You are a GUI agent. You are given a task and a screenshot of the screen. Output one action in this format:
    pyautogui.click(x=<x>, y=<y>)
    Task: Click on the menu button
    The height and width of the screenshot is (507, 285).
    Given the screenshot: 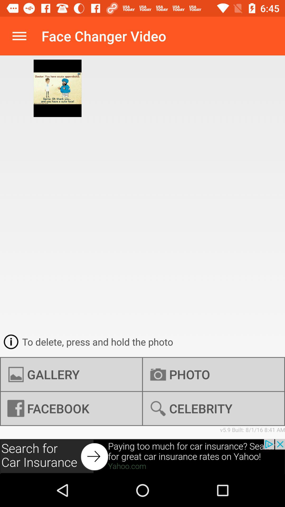 What is the action you would take?
    pyautogui.click(x=20, y=36)
    